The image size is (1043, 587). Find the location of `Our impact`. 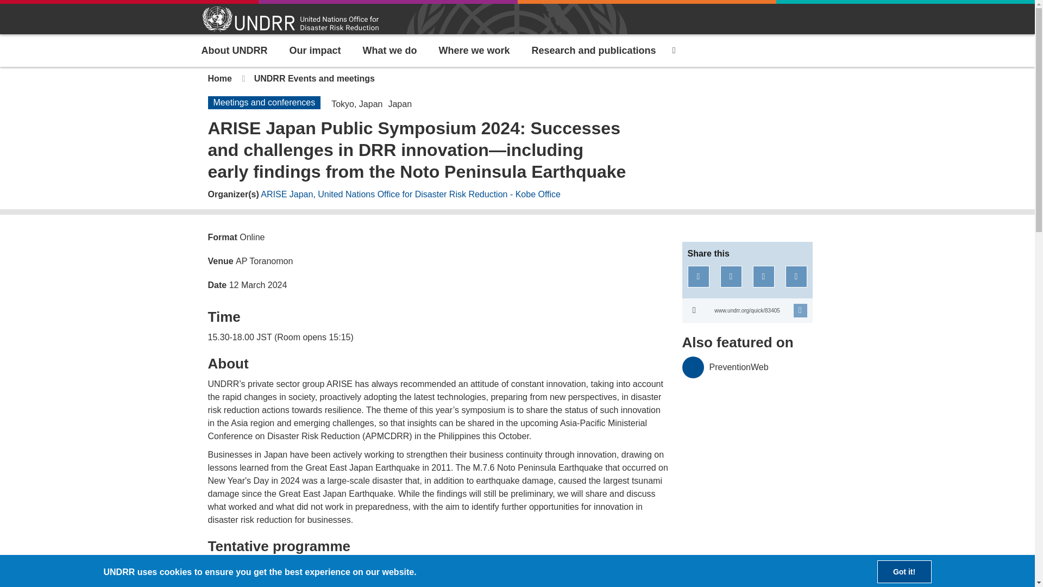

Our impact is located at coordinates (315, 50).